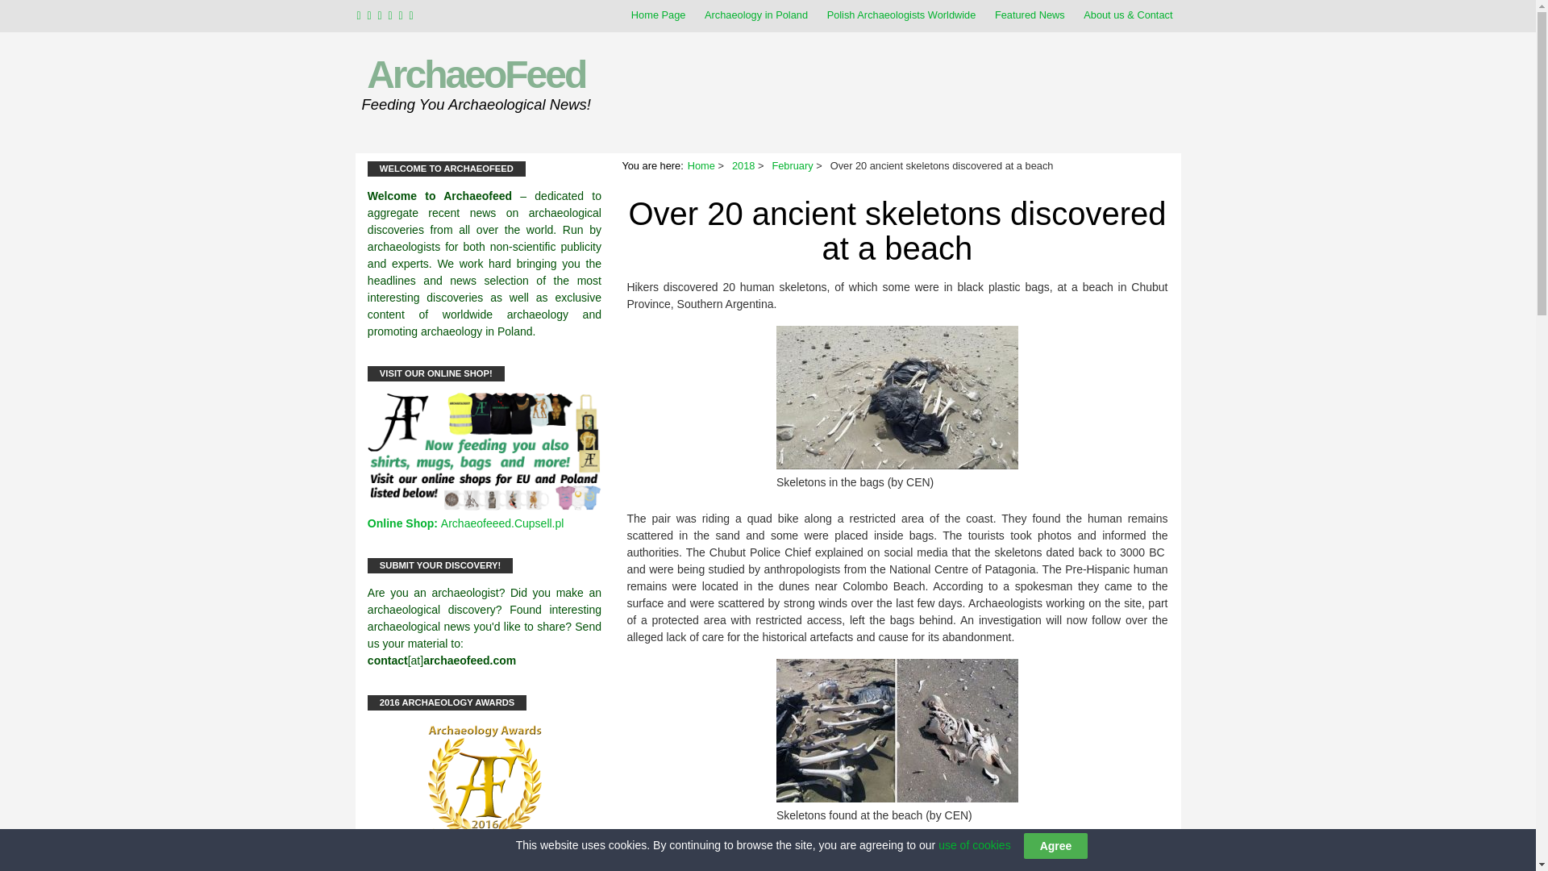 This screenshot has width=1548, height=871. I want to click on 2018, so click(743, 165).